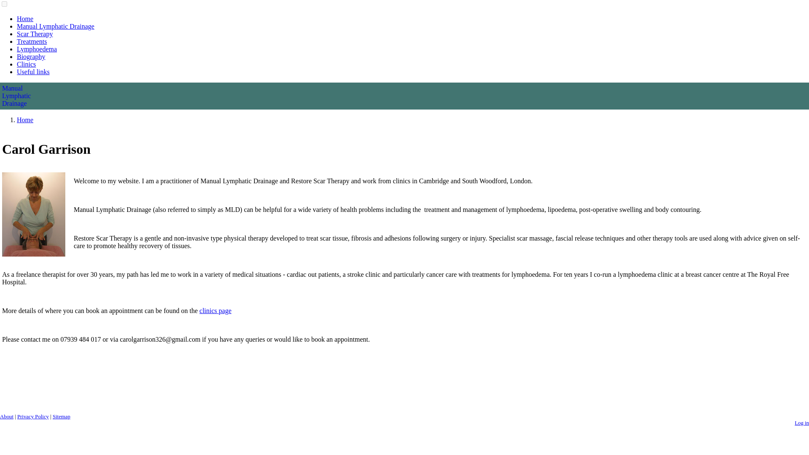  I want to click on Lymphoedema, so click(37, 49).